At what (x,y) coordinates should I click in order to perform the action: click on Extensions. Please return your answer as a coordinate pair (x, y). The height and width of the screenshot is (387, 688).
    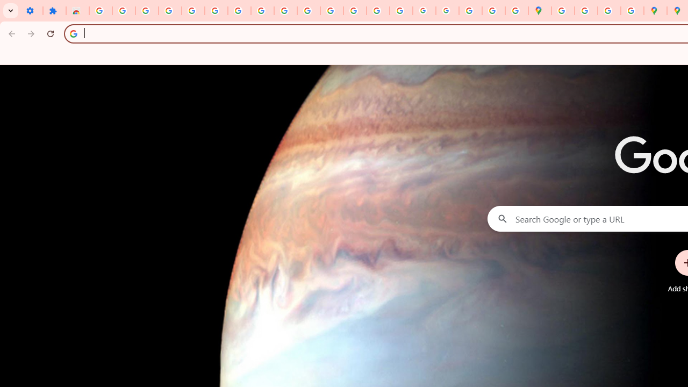
    Looking at the image, I should click on (54, 11).